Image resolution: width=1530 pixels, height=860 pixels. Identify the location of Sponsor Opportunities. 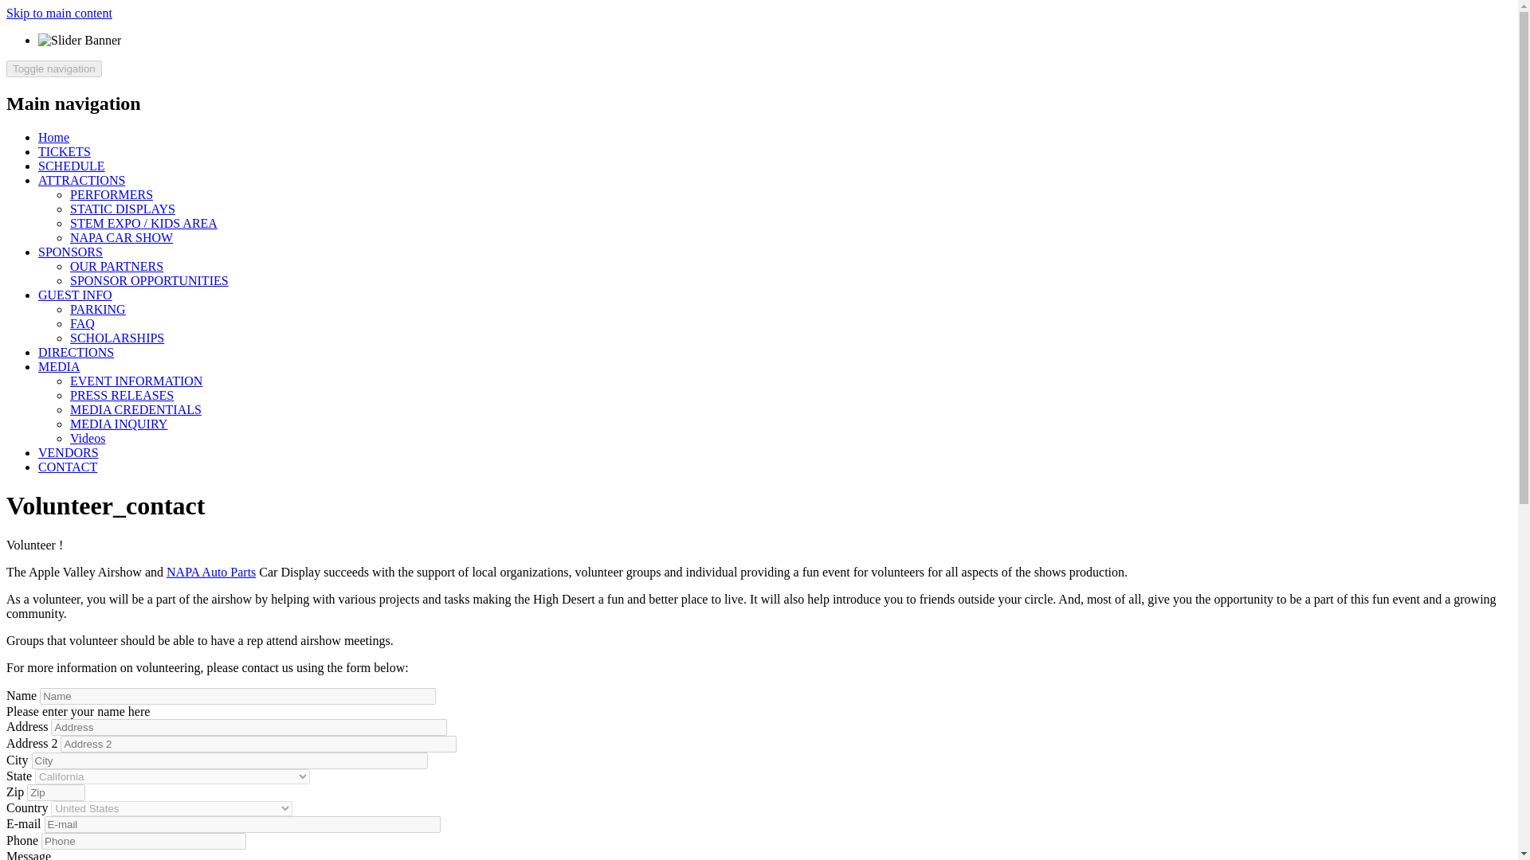
(149, 280).